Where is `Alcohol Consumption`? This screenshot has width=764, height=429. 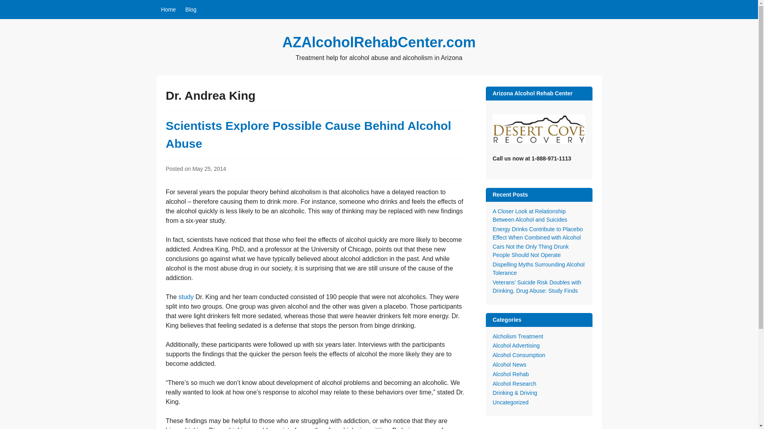
Alcohol Consumption is located at coordinates (519, 355).